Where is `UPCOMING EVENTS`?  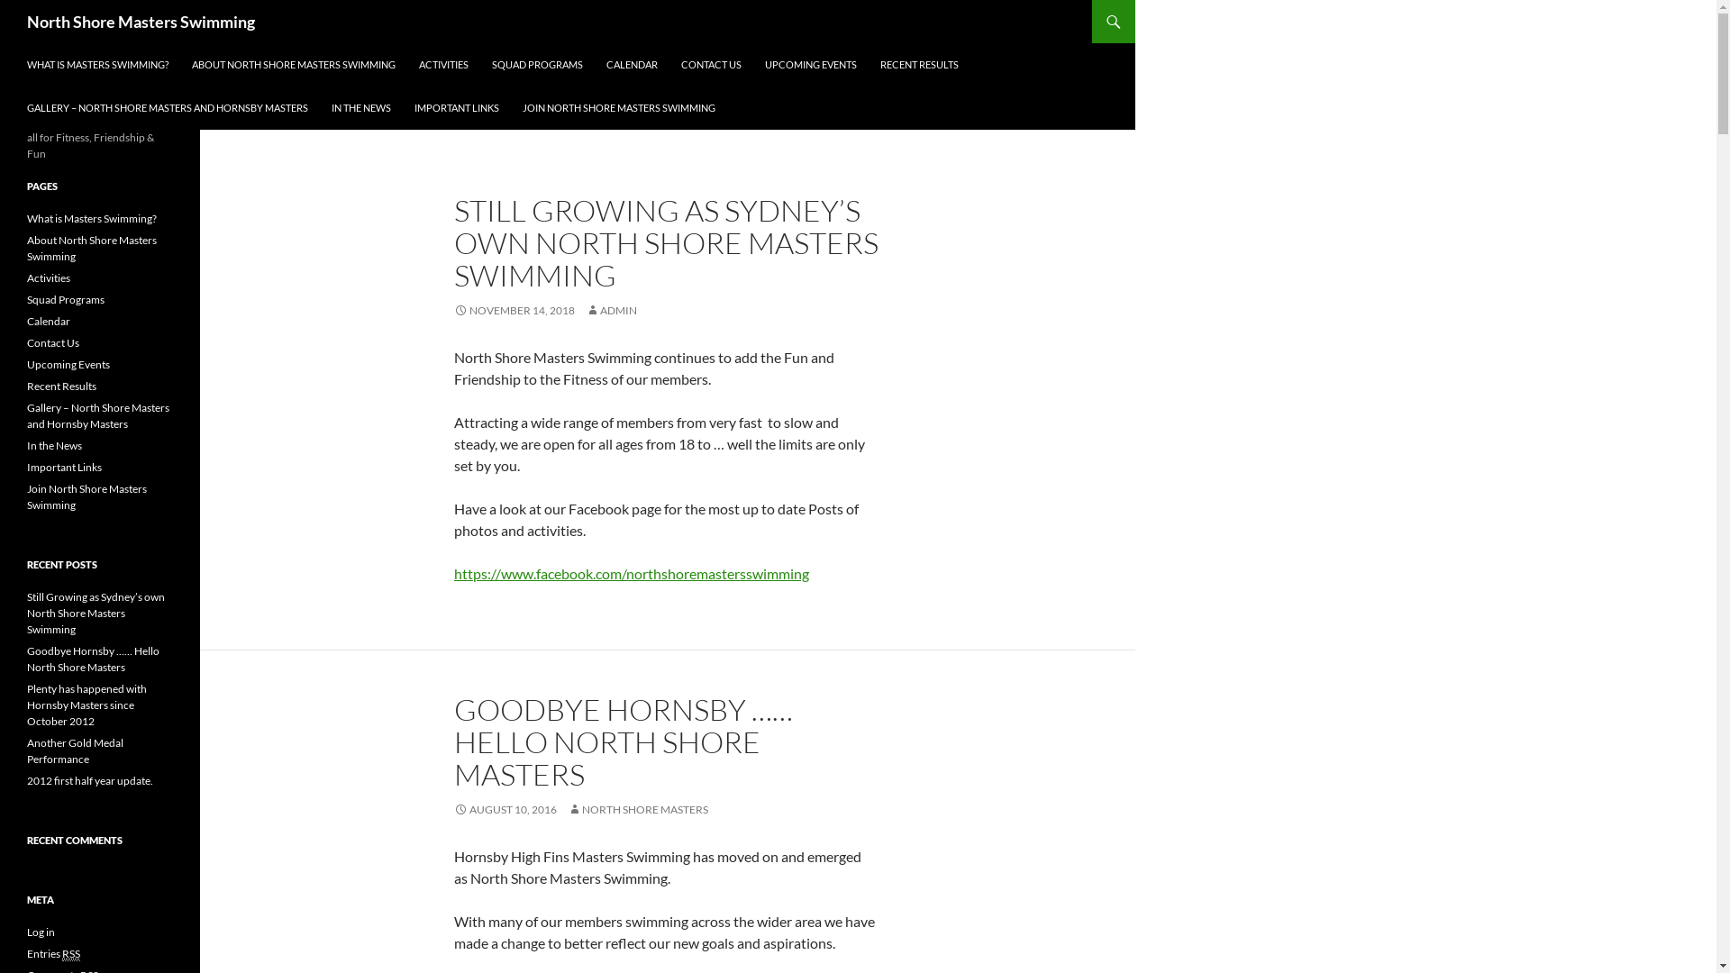
UPCOMING EVENTS is located at coordinates (811, 65).